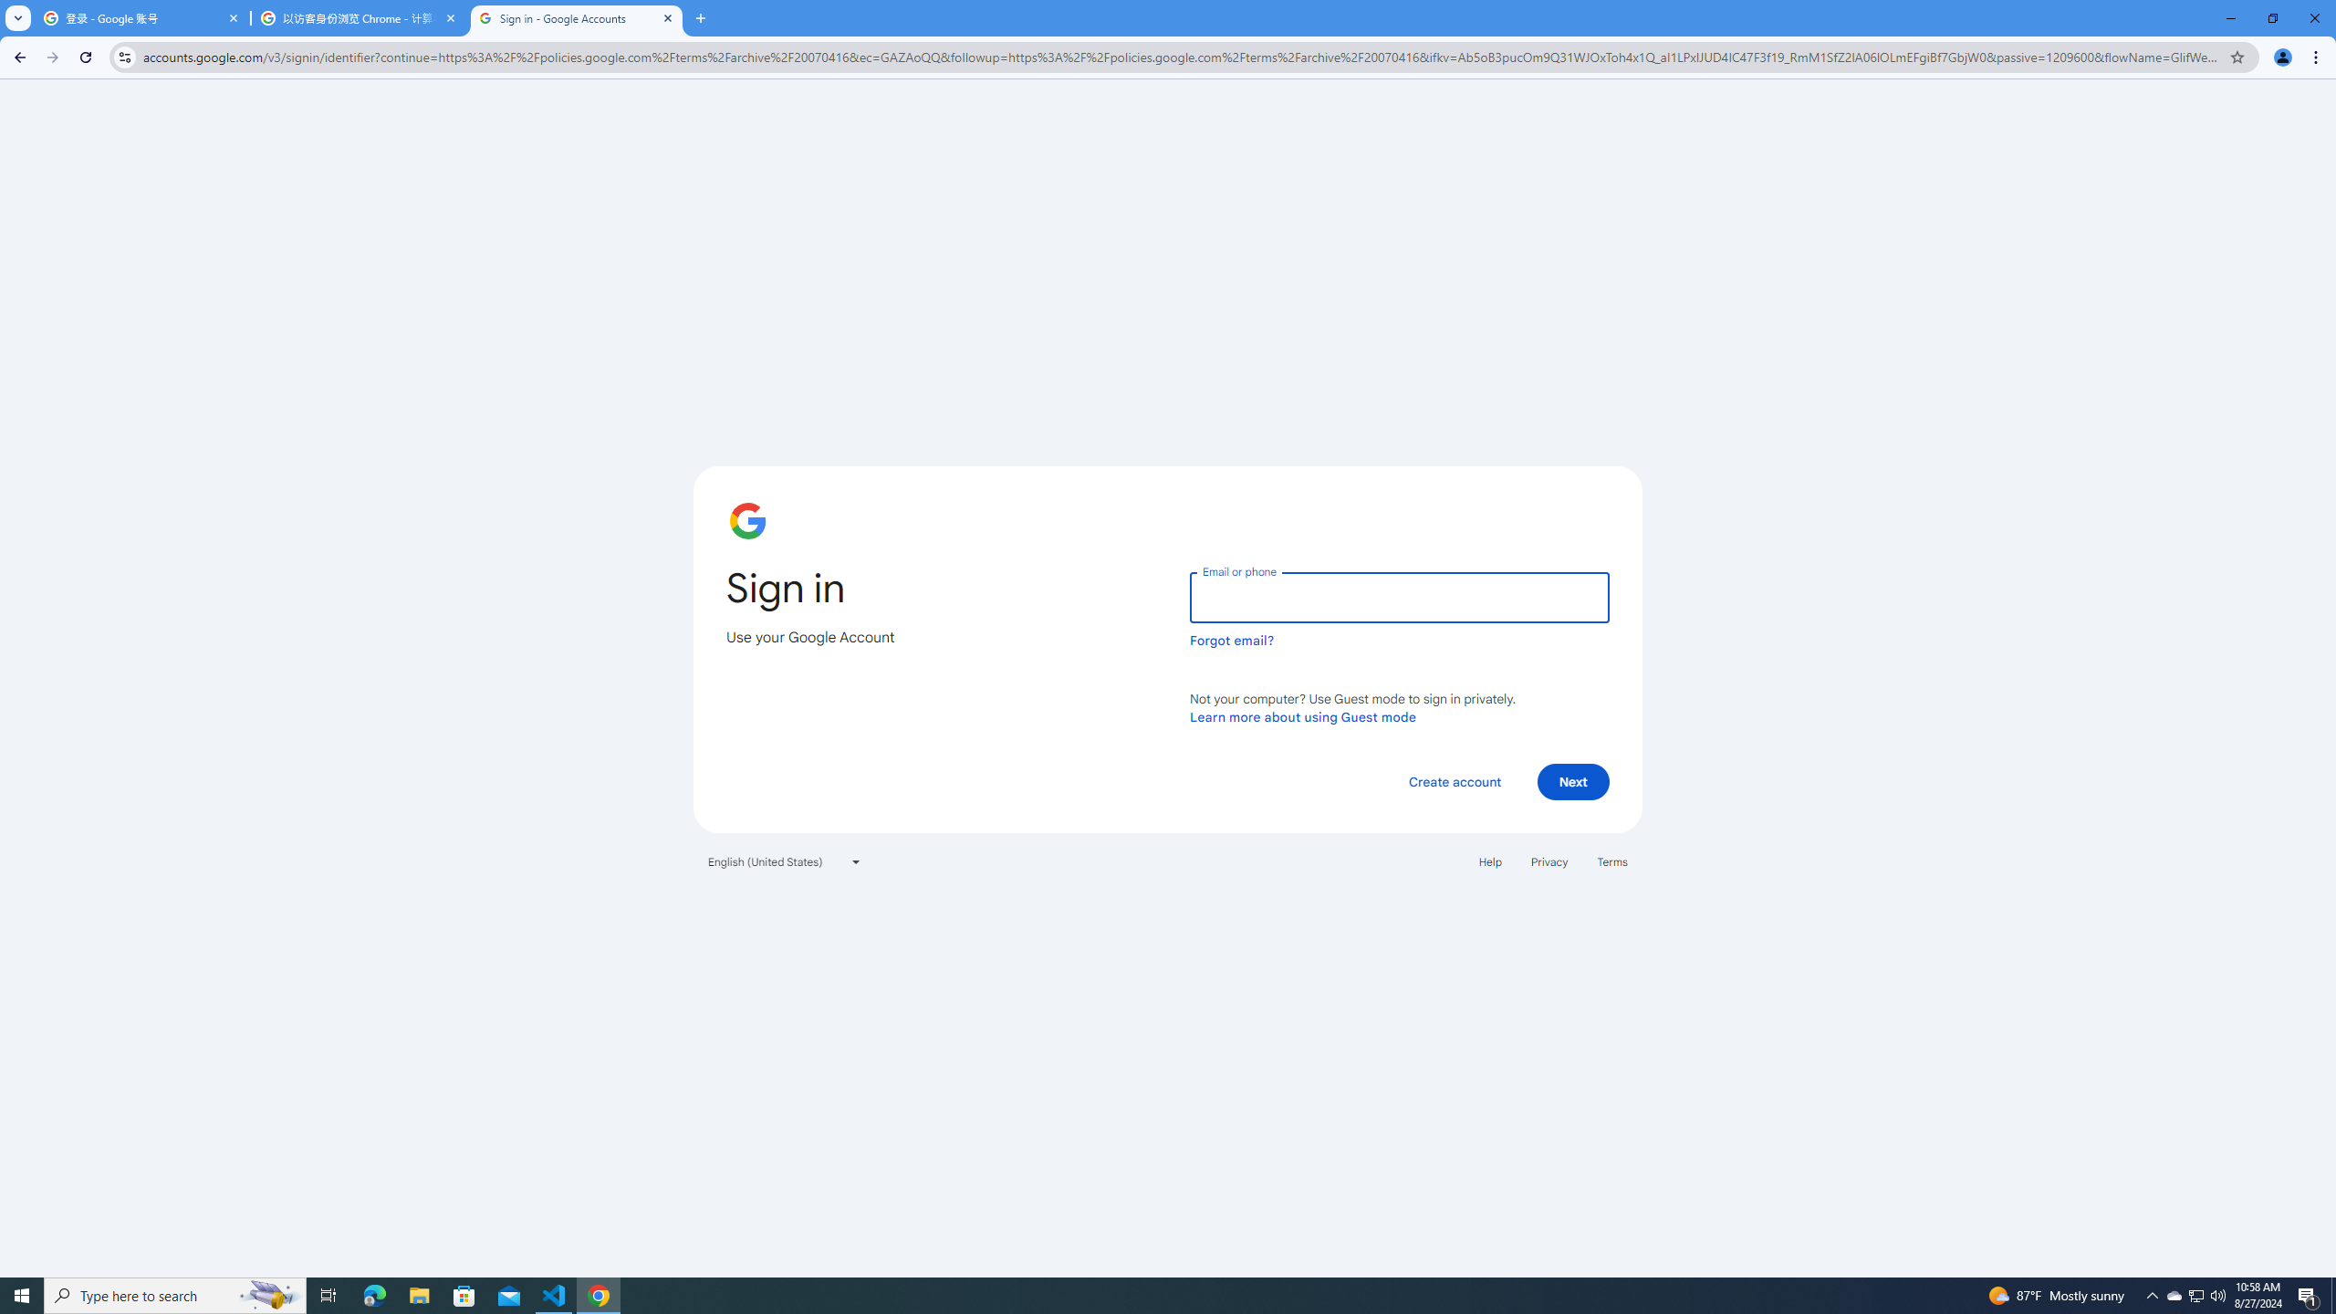  I want to click on Learn more about using Guest mode, so click(1303, 716).